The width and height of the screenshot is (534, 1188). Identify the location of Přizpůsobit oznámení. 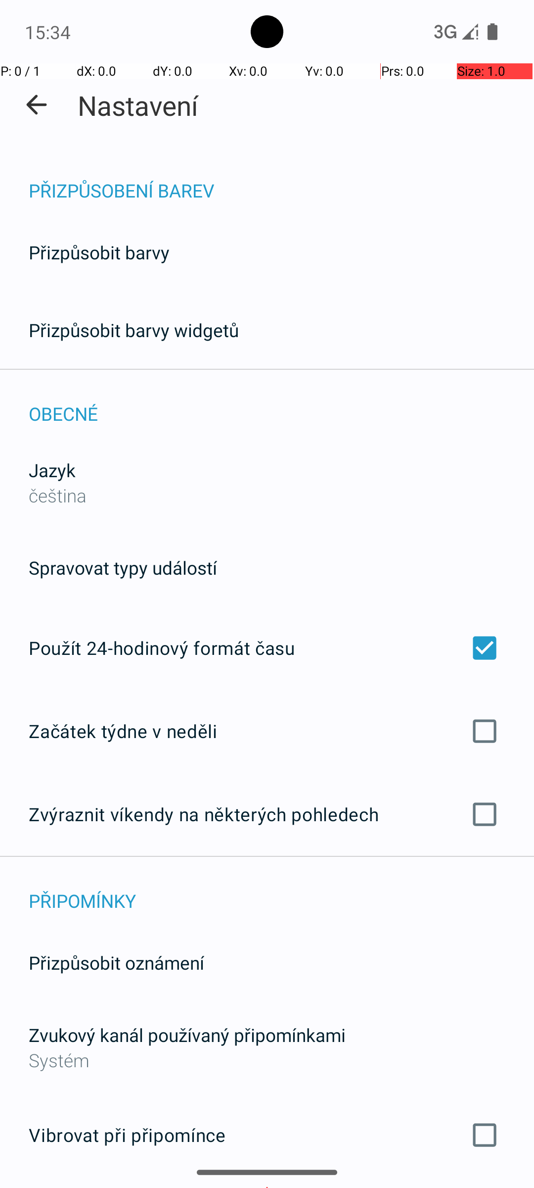
(117, 962).